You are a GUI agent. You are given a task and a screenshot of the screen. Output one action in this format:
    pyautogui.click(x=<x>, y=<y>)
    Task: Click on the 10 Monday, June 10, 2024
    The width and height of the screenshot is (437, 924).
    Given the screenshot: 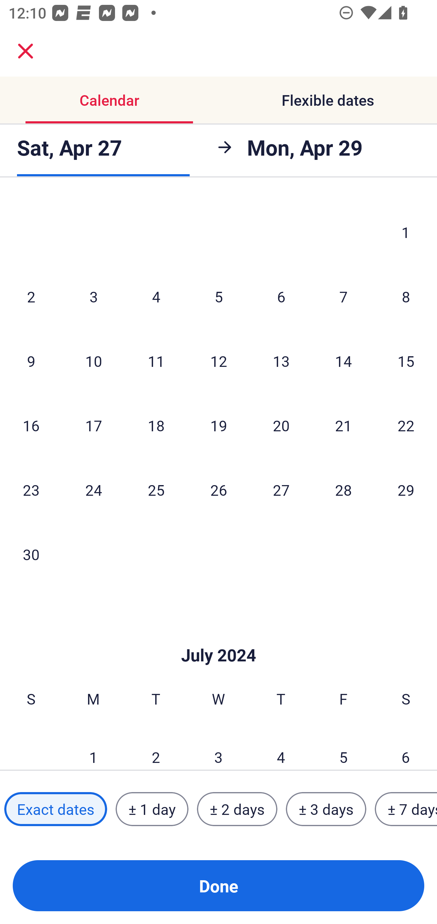 What is the action you would take?
    pyautogui.click(x=93, y=360)
    